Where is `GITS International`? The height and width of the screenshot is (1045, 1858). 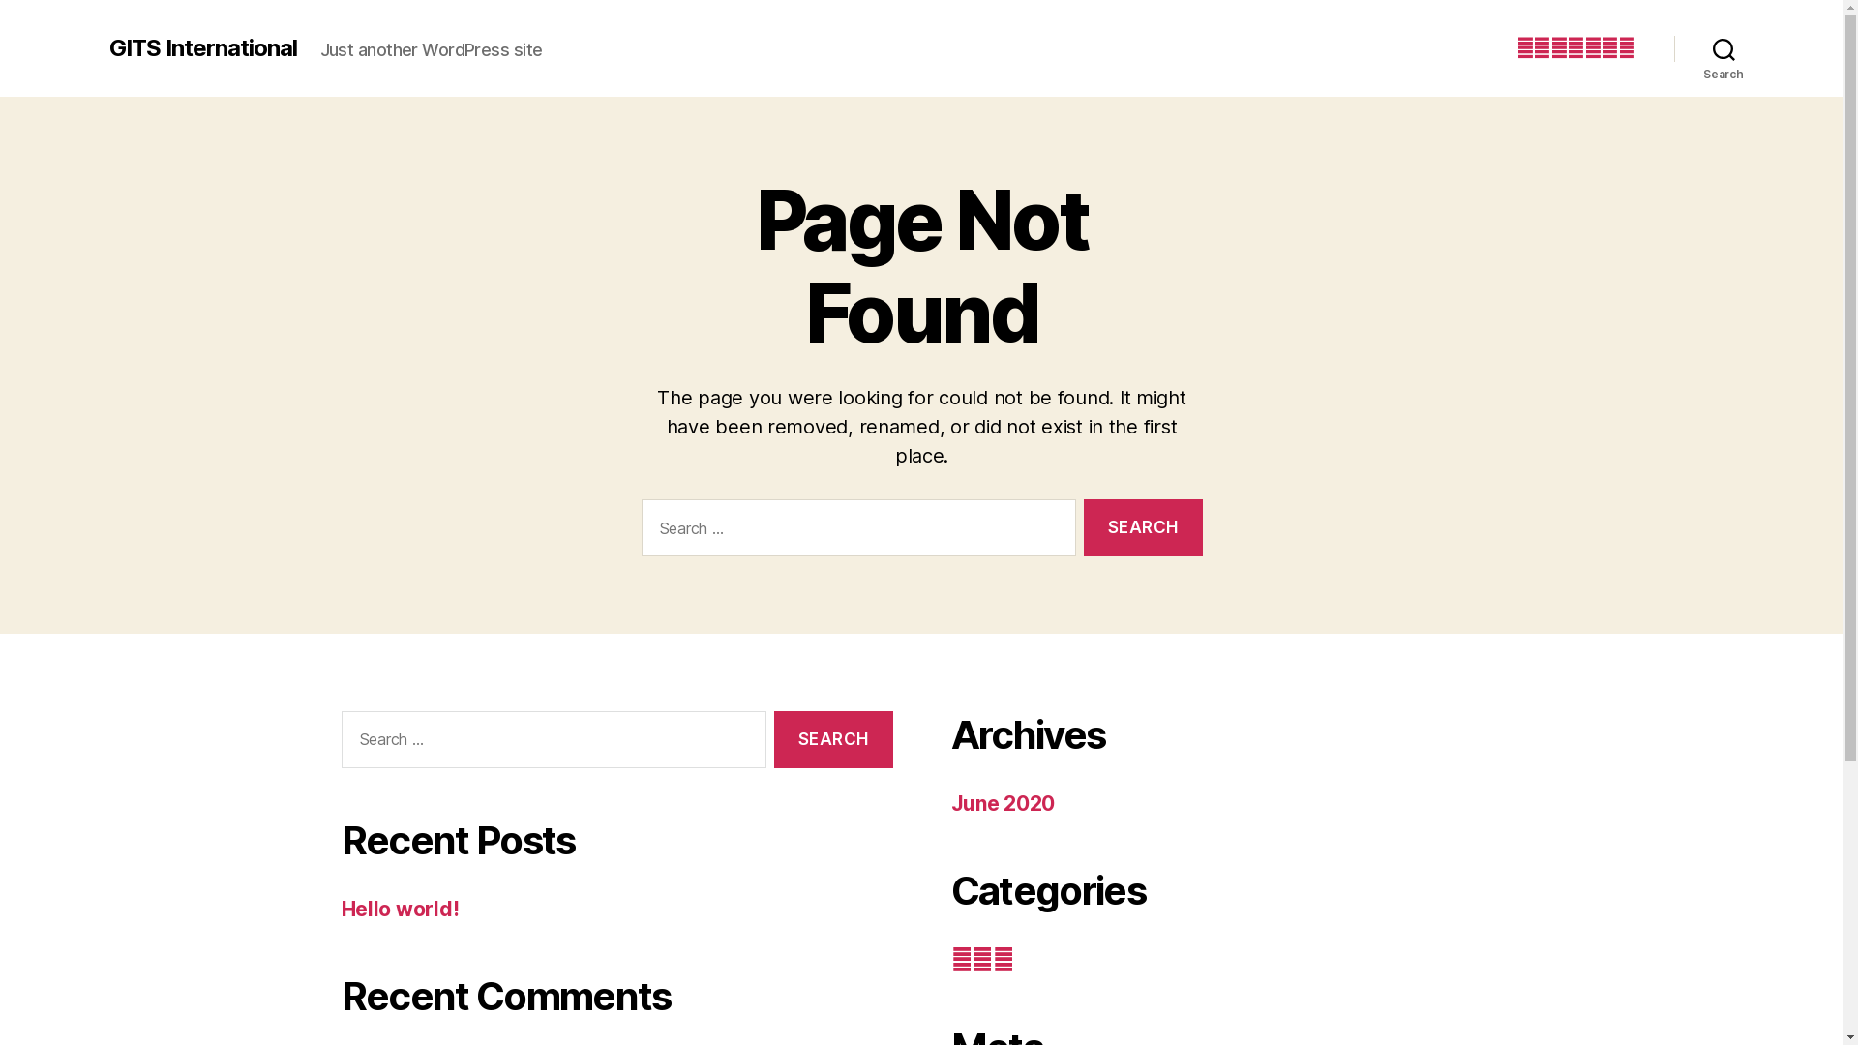
GITS International is located at coordinates (202, 48).